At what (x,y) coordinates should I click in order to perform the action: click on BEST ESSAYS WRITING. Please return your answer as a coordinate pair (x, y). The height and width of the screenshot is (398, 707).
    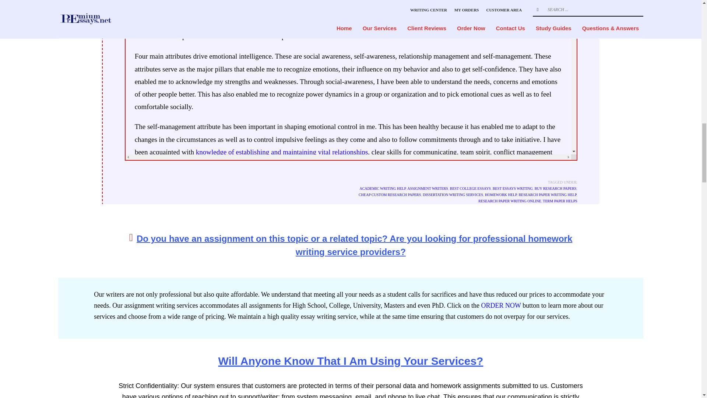
    Looking at the image, I should click on (513, 189).